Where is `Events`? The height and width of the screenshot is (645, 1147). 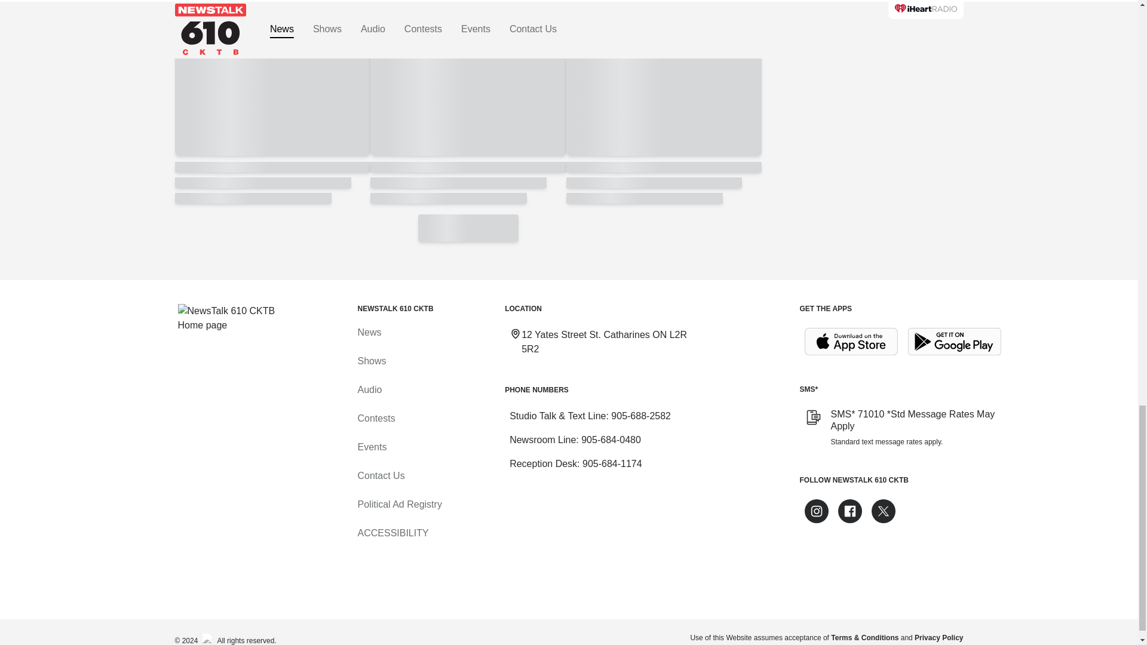 Events is located at coordinates (372, 447).